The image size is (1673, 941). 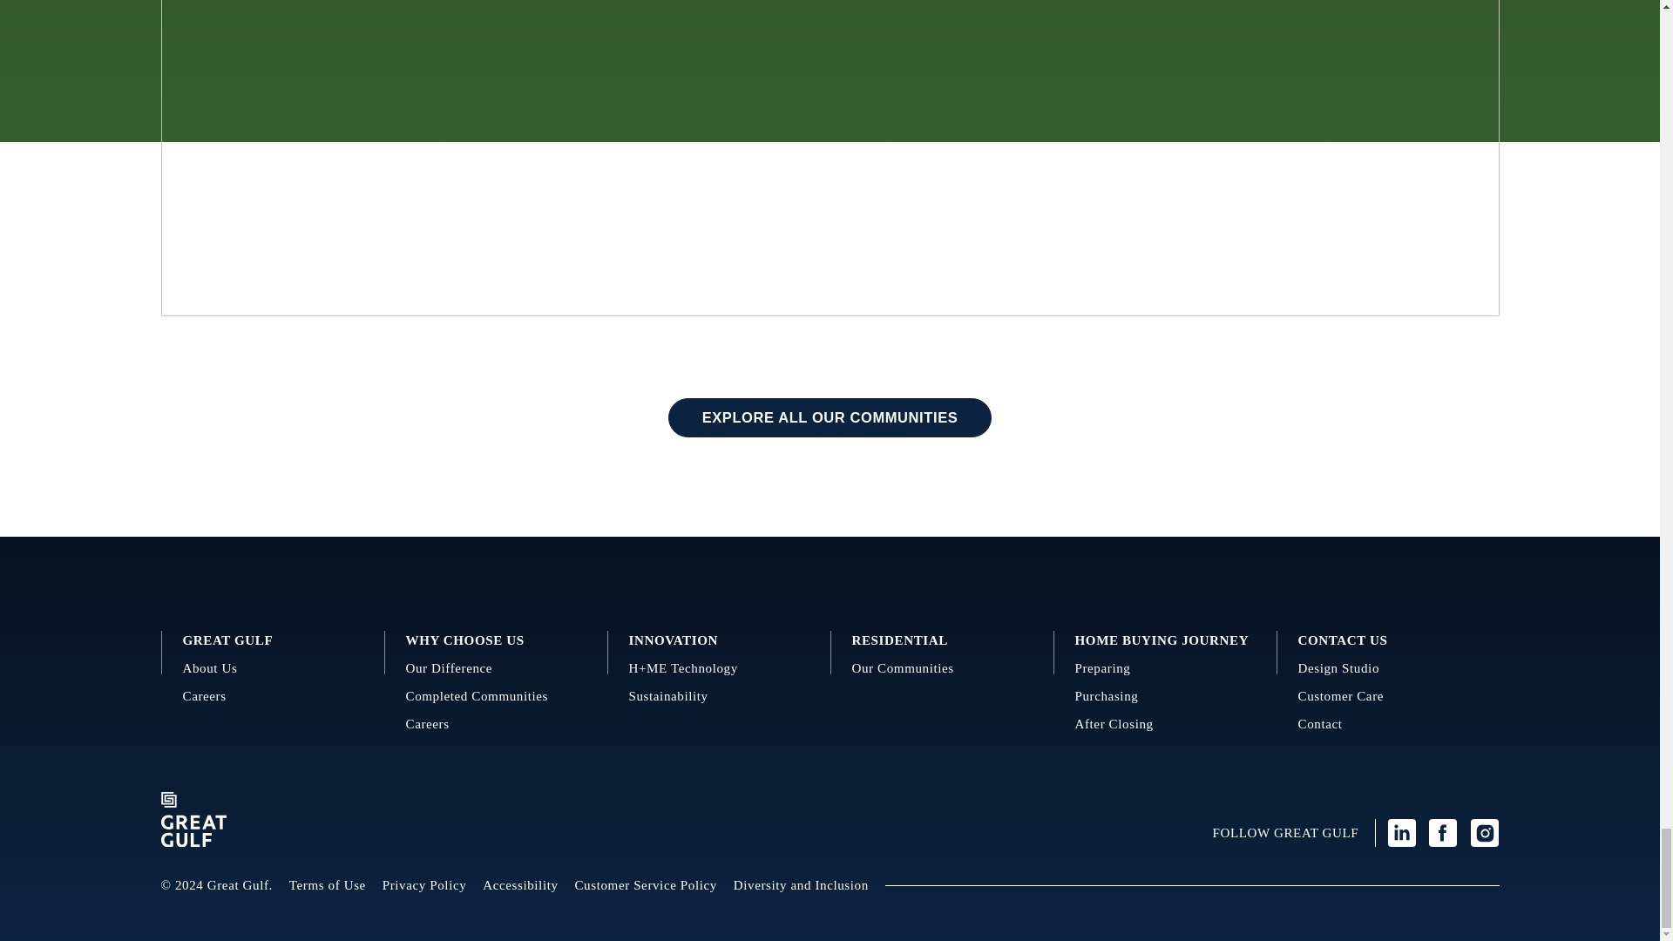 What do you see at coordinates (272, 697) in the screenshot?
I see `Careers` at bounding box center [272, 697].